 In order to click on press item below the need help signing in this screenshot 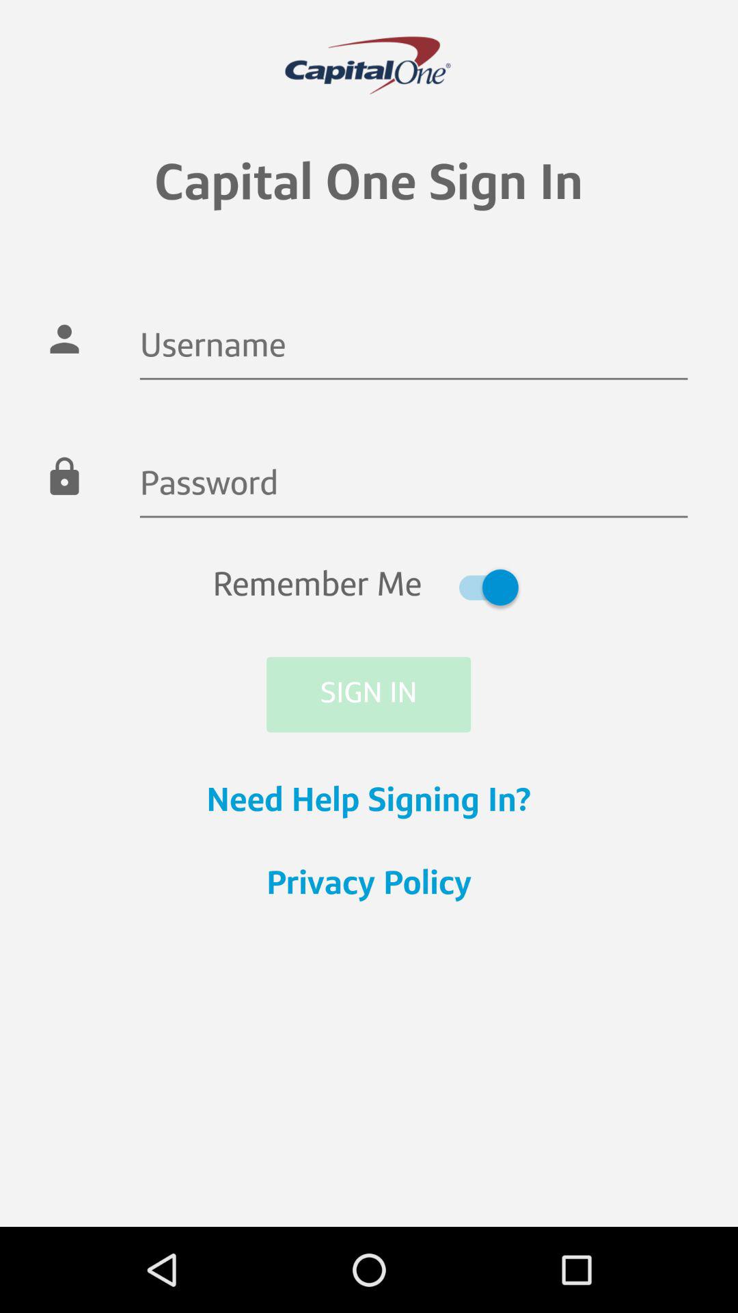, I will do `click(369, 886)`.